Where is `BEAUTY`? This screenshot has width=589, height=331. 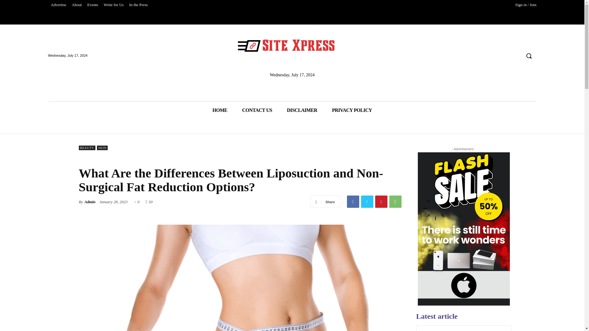
BEAUTY is located at coordinates (87, 148).